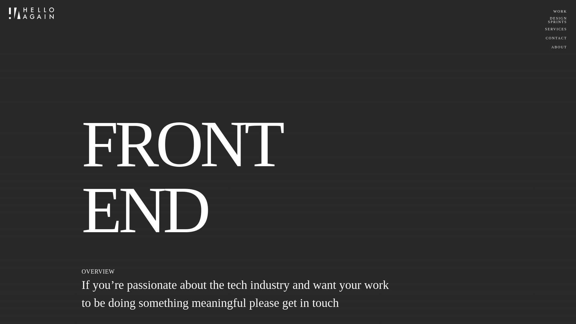 This screenshot has width=576, height=324. I want to click on SERVICES, so click(556, 20).